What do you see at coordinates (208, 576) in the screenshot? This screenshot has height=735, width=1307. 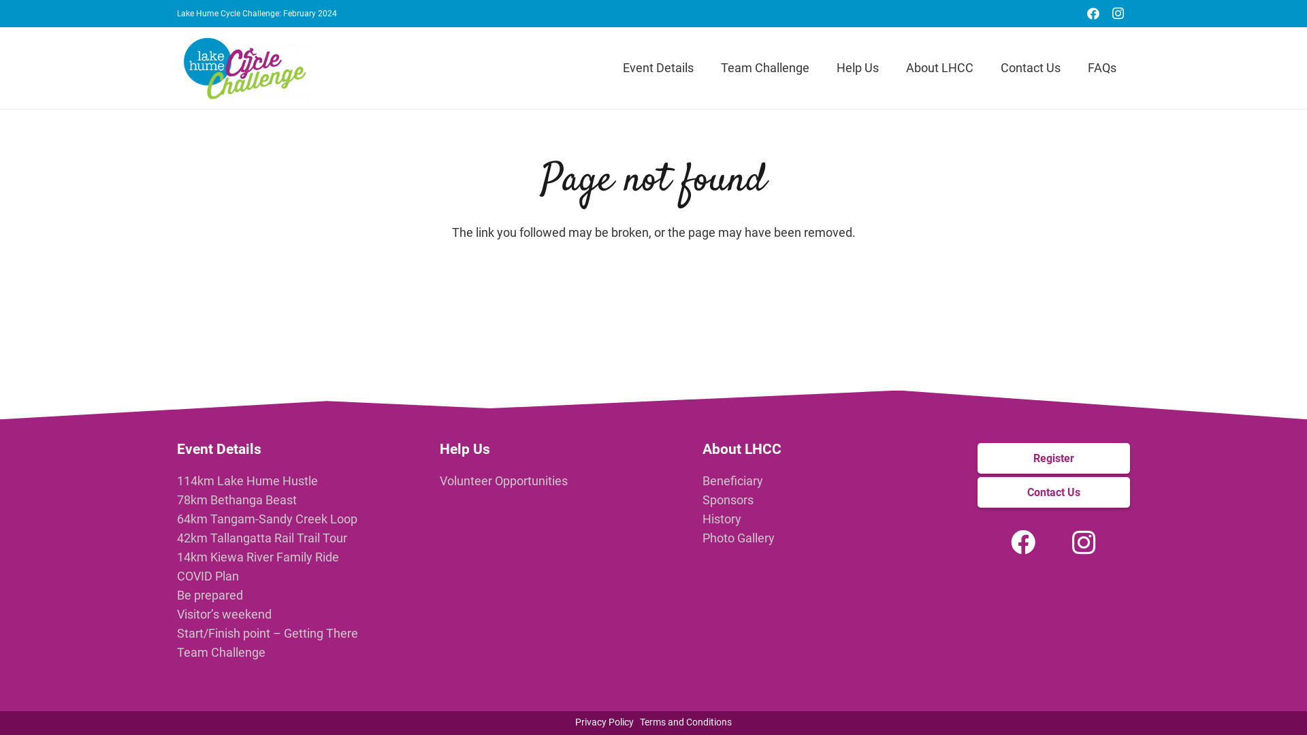 I see `COVID Plan` at bounding box center [208, 576].